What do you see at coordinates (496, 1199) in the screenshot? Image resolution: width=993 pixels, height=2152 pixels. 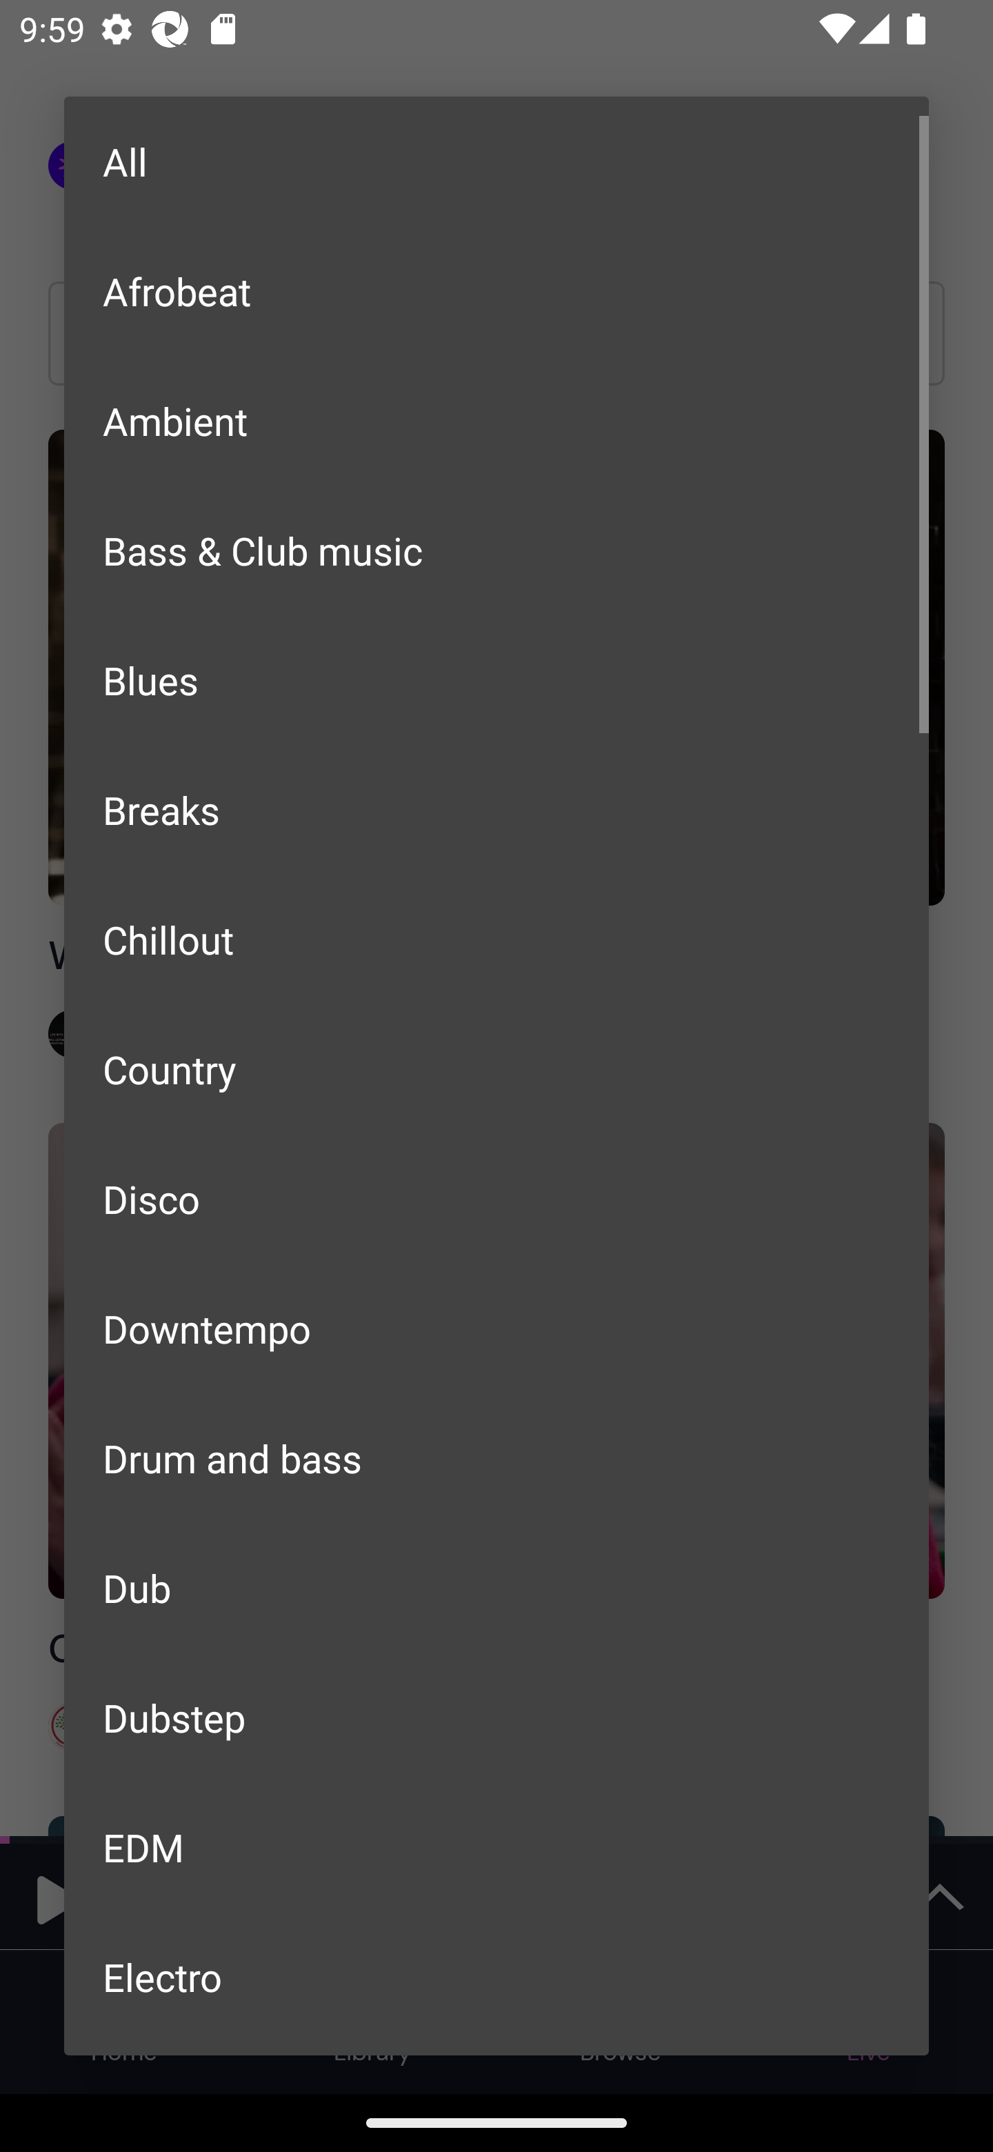 I see `Disco` at bounding box center [496, 1199].